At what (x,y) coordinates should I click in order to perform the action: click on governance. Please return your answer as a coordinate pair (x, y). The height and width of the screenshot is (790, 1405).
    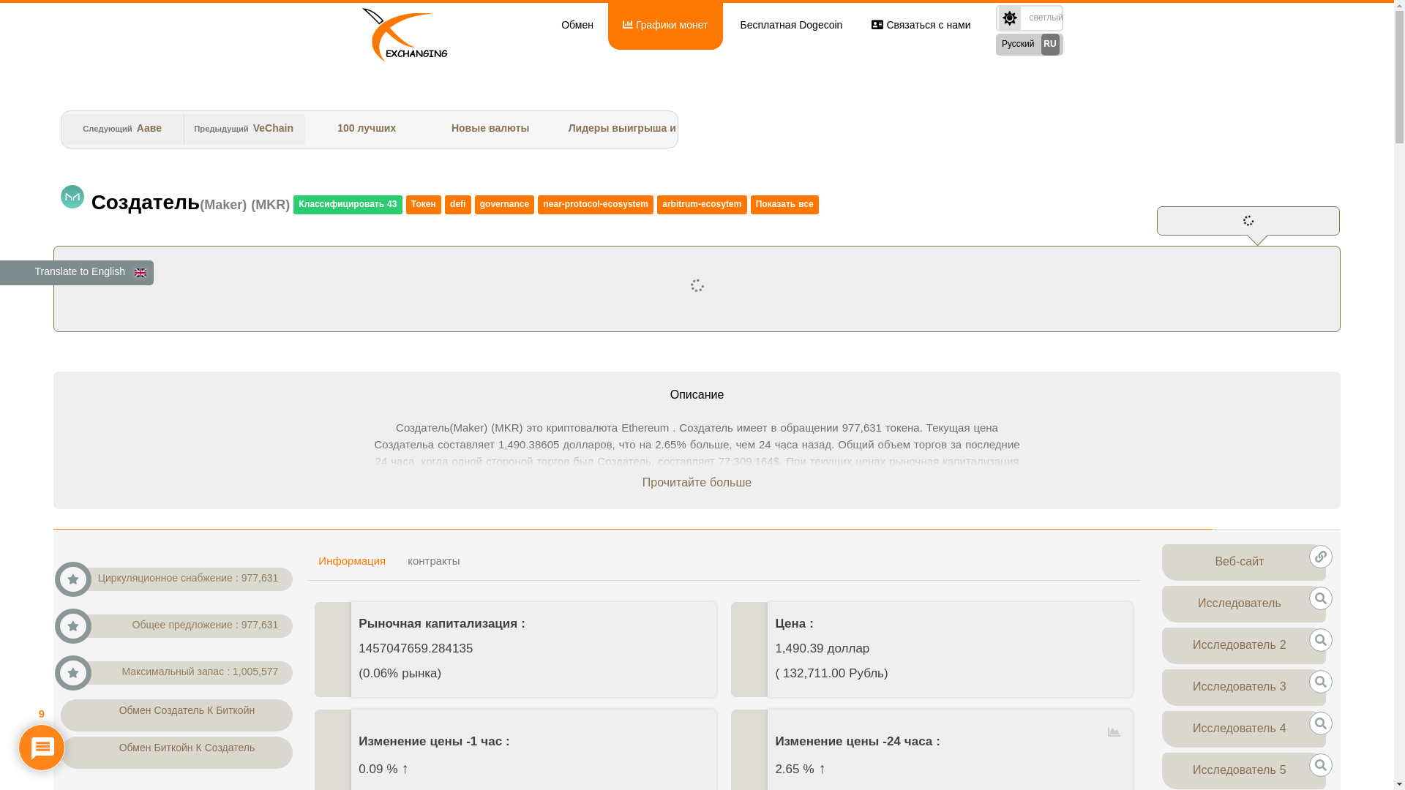
    Looking at the image, I should click on (505, 205).